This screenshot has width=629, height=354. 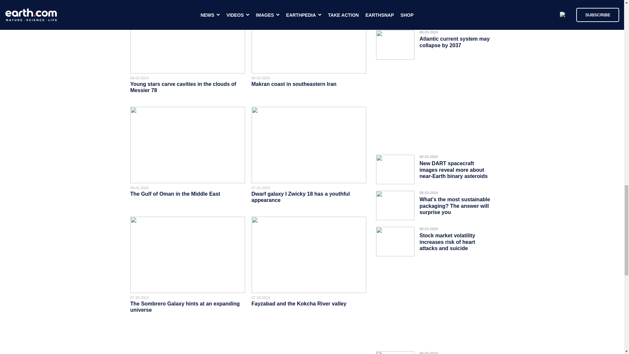 What do you see at coordinates (183, 87) in the screenshot?
I see `Young stars carve cavities in the clouds of Messier 78` at bounding box center [183, 87].